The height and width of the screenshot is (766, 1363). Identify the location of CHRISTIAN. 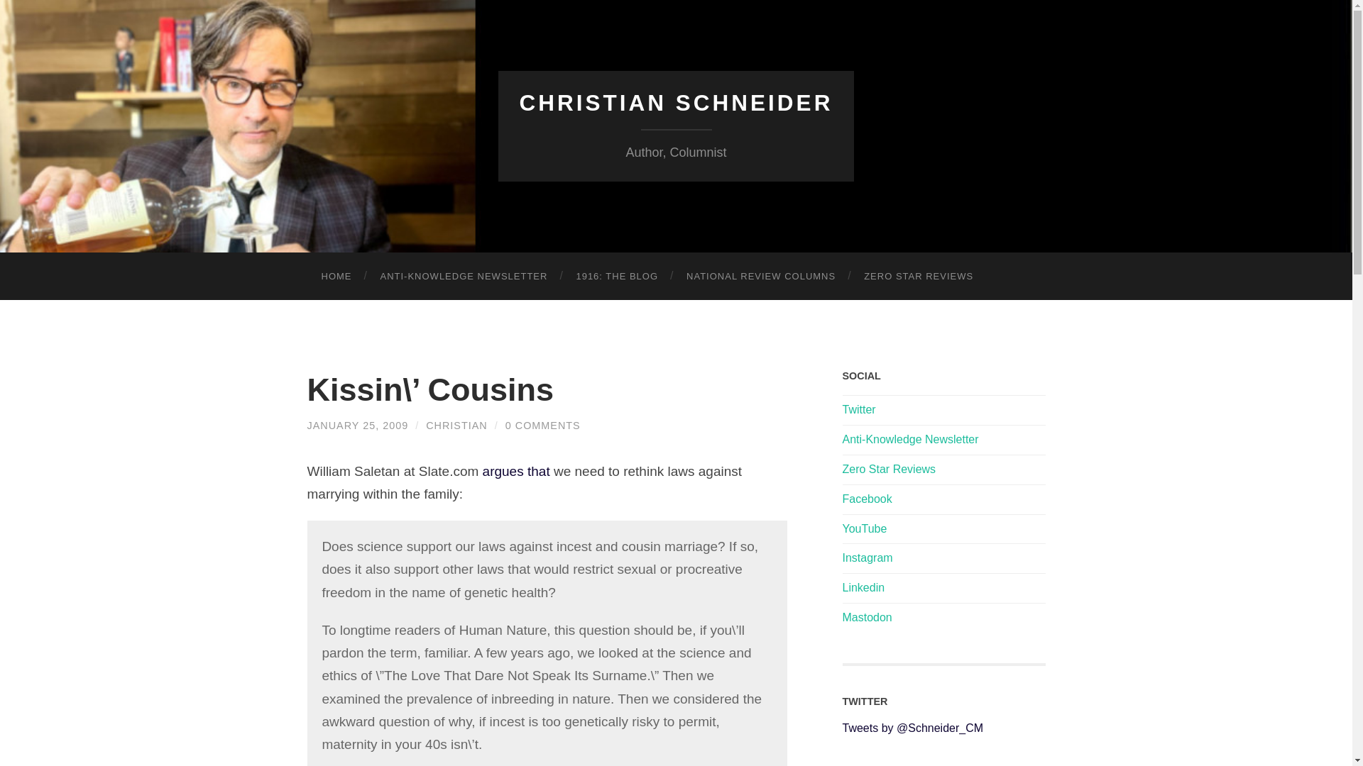
(456, 426).